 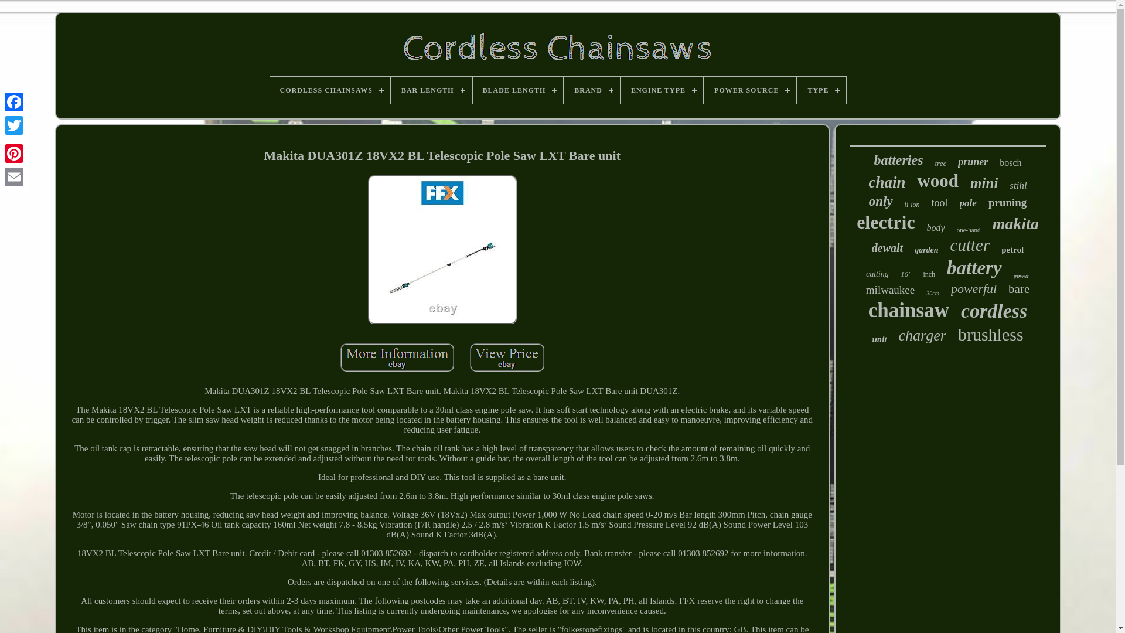 What do you see at coordinates (518, 90) in the screenshot?
I see `BLADE LENGTH` at bounding box center [518, 90].